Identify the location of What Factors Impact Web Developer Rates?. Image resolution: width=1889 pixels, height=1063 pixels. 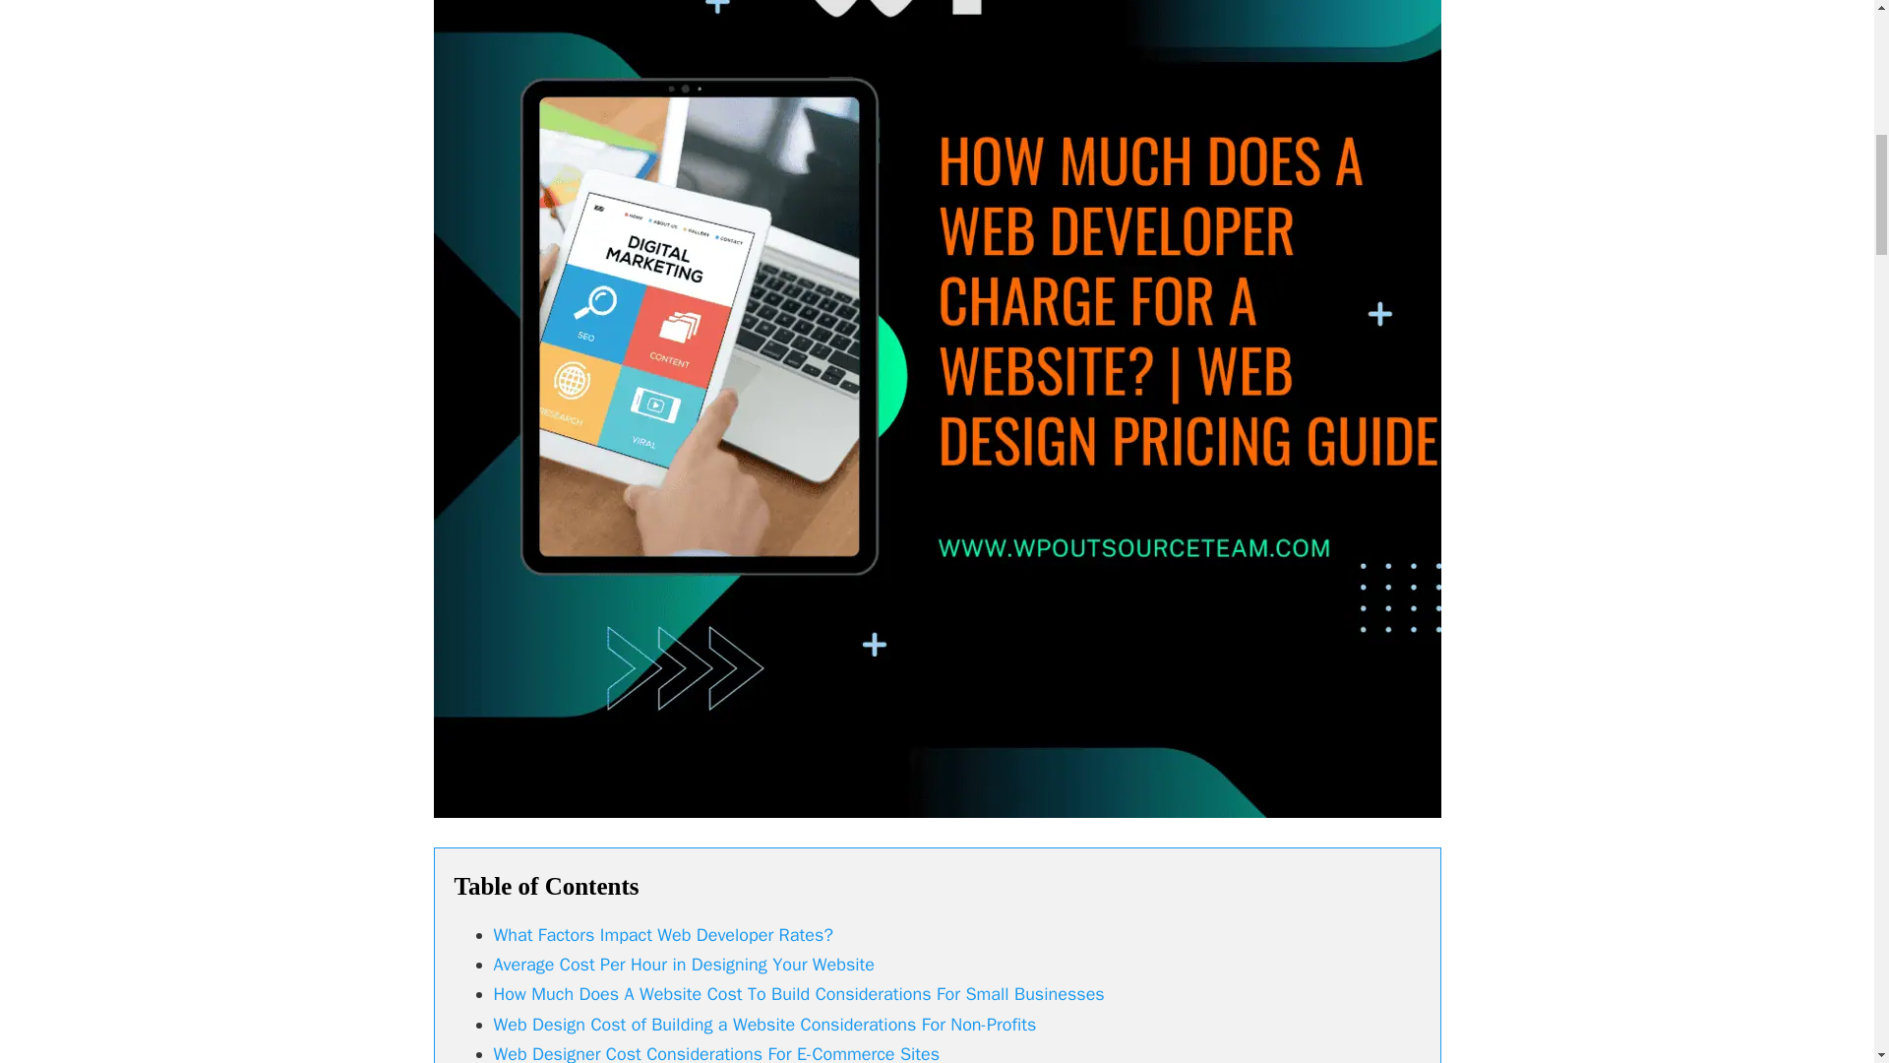
(663, 935).